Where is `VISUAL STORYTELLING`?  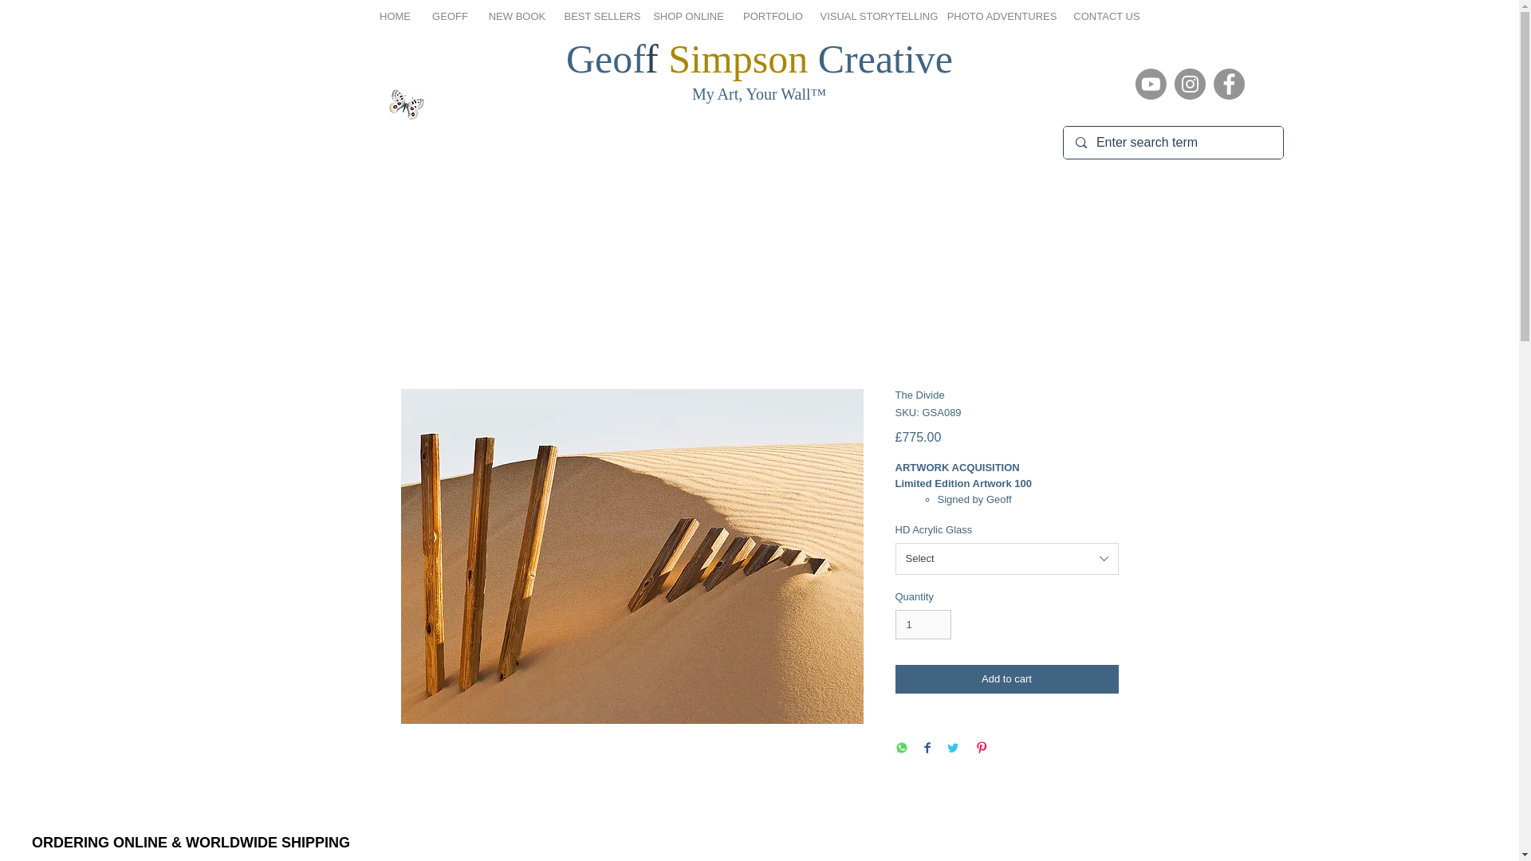 VISUAL STORYTELLING is located at coordinates (874, 16).